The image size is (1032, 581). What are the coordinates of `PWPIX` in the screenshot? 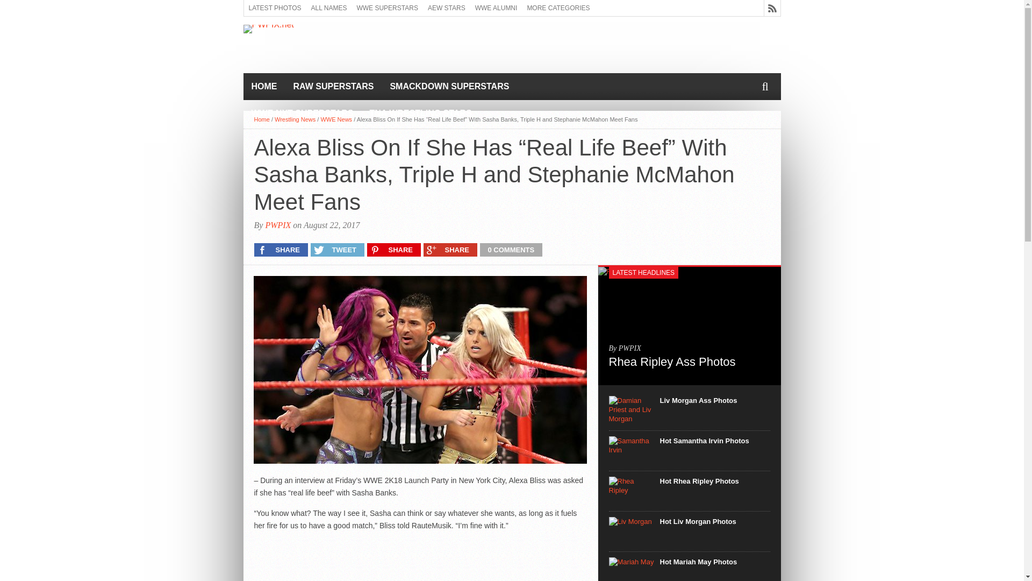 It's located at (278, 225).